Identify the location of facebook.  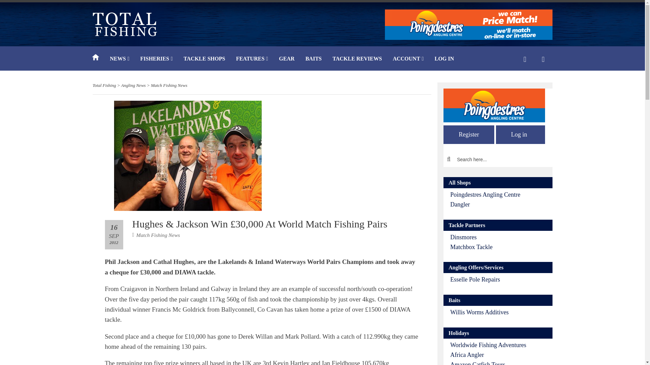
(413, 309).